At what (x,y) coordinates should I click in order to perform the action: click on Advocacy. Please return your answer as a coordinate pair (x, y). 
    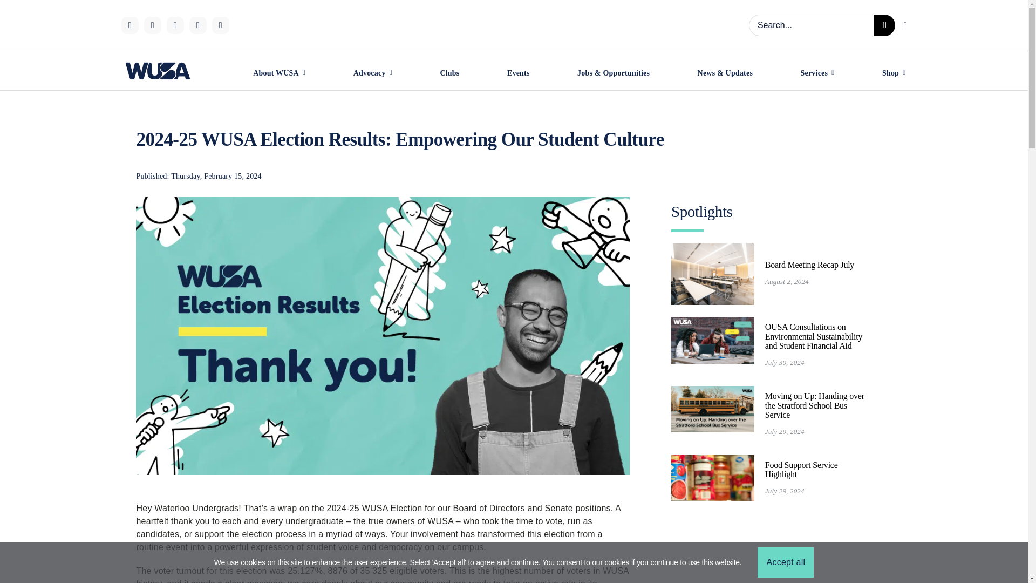
    Looking at the image, I should click on (372, 74).